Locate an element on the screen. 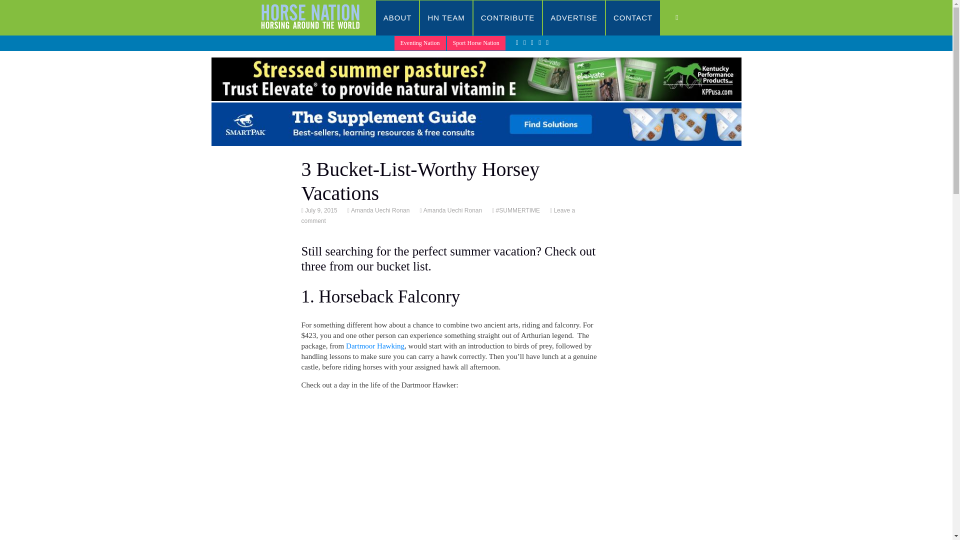 The image size is (960, 540). CONTRIBUTE is located at coordinates (507, 18).